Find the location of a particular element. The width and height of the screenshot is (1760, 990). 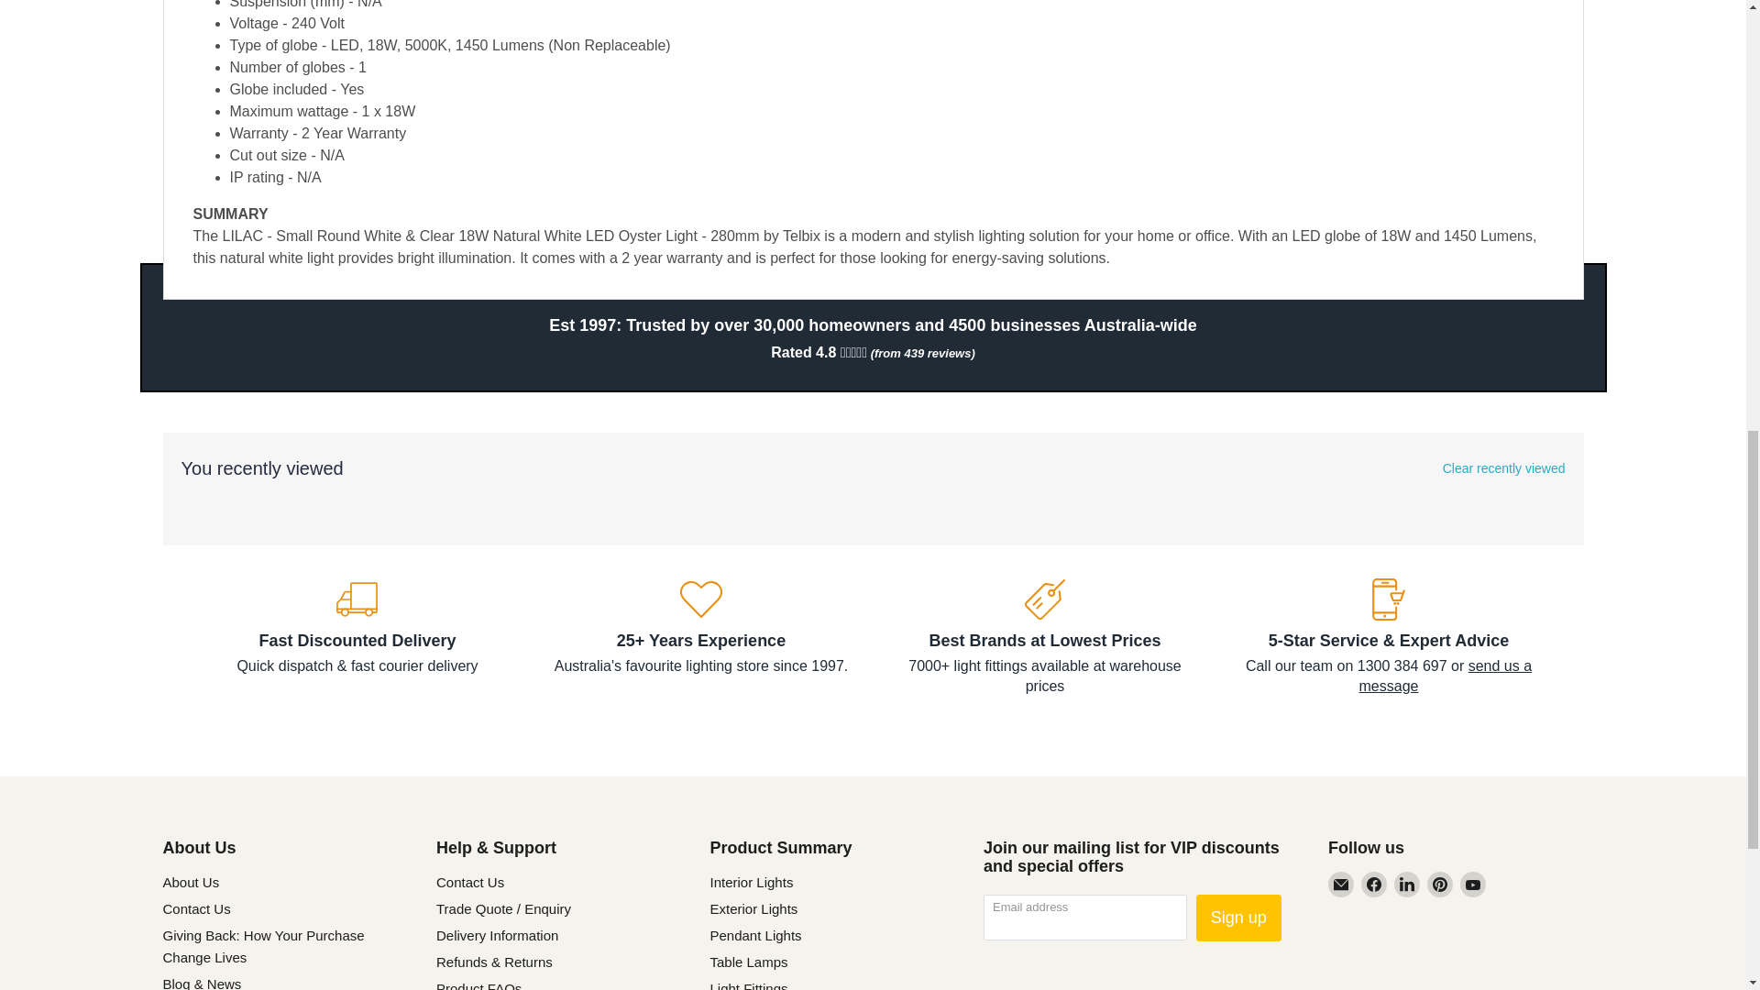

YouTube is located at coordinates (1472, 884).